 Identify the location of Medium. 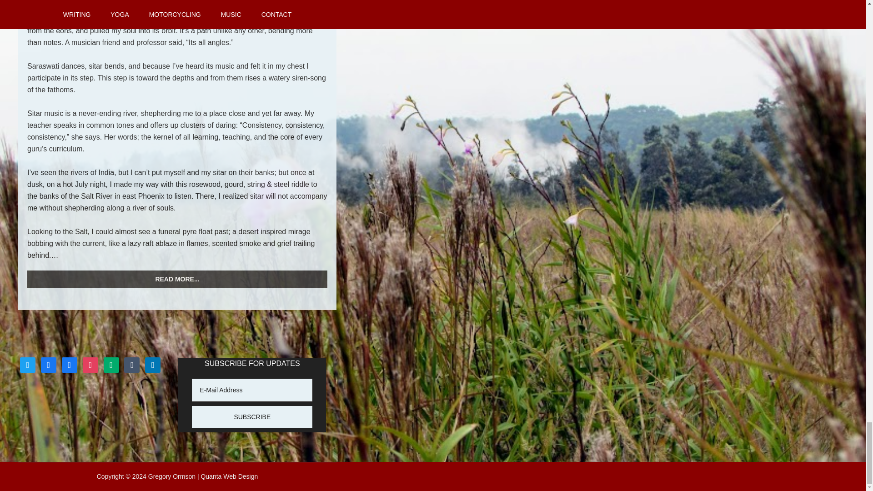
(111, 365).